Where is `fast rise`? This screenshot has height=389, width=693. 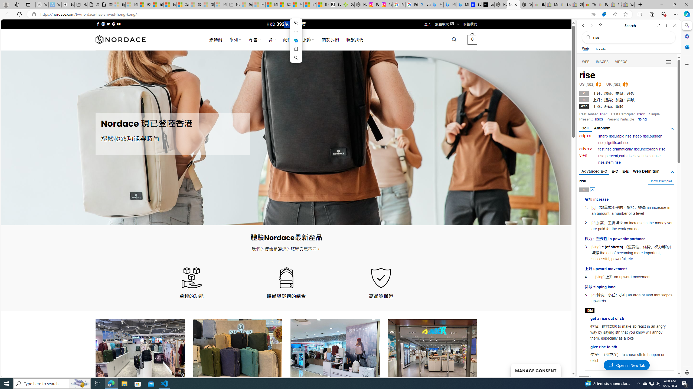
fast rise is located at coordinates (605, 149).